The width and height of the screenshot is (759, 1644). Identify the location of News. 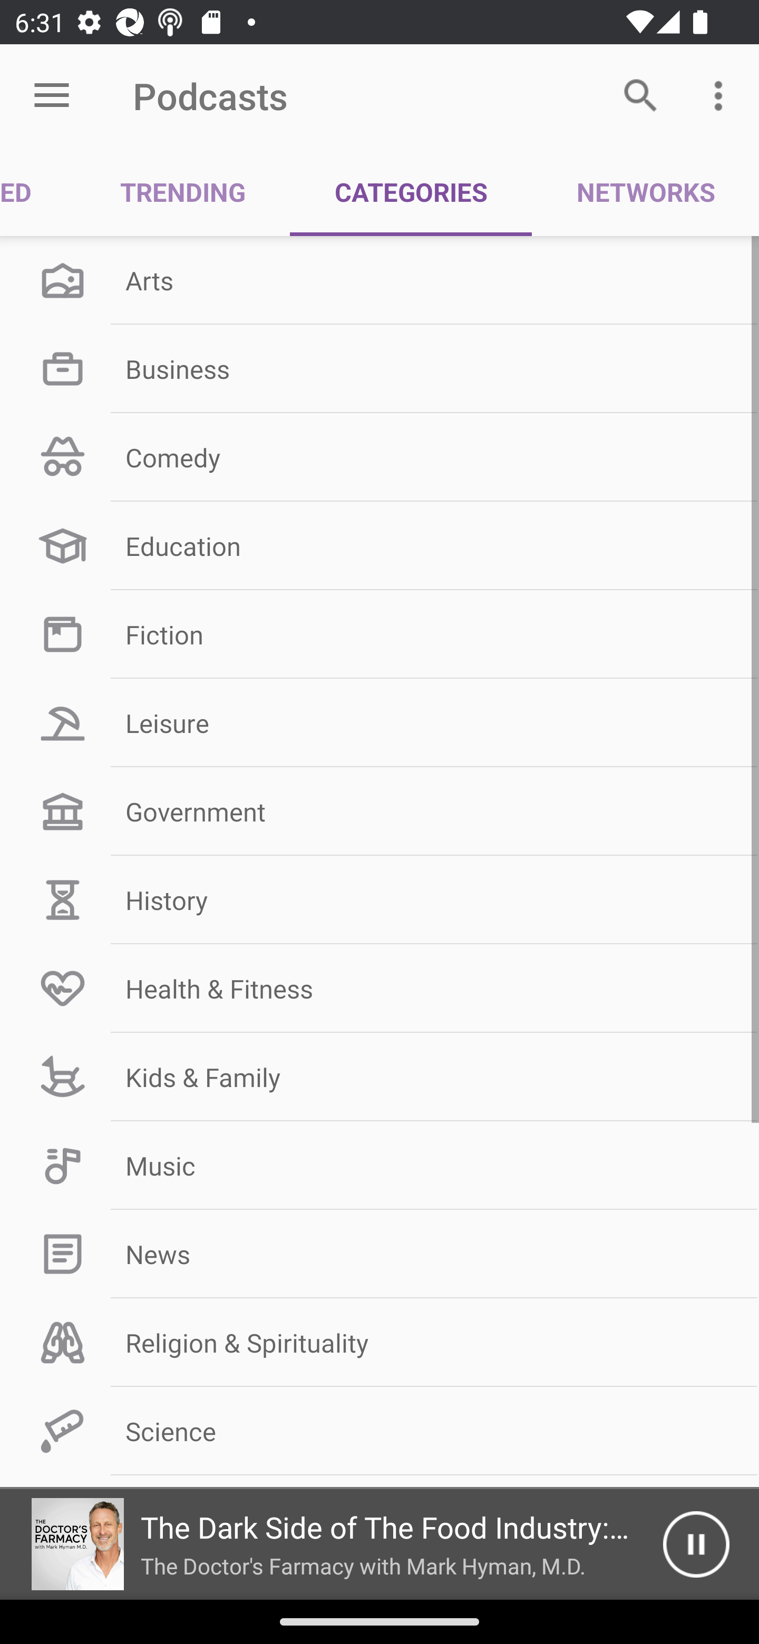
(379, 1254).